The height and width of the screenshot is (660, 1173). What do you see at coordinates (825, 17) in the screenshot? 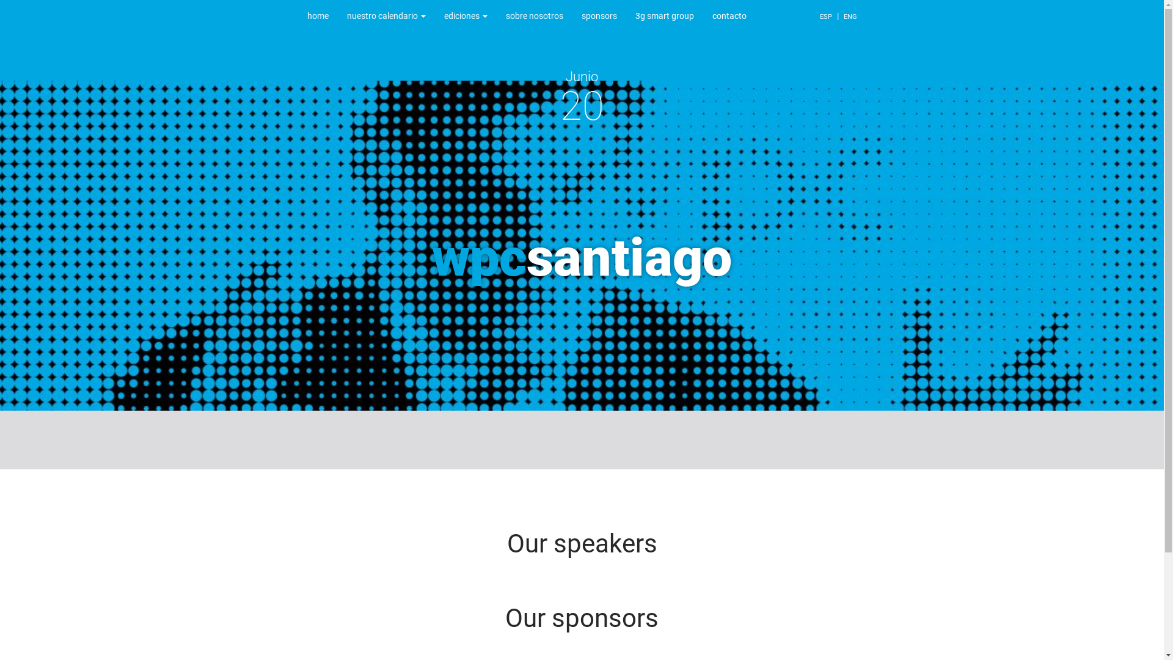
I see `ESP` at bounding box center [825, 17].